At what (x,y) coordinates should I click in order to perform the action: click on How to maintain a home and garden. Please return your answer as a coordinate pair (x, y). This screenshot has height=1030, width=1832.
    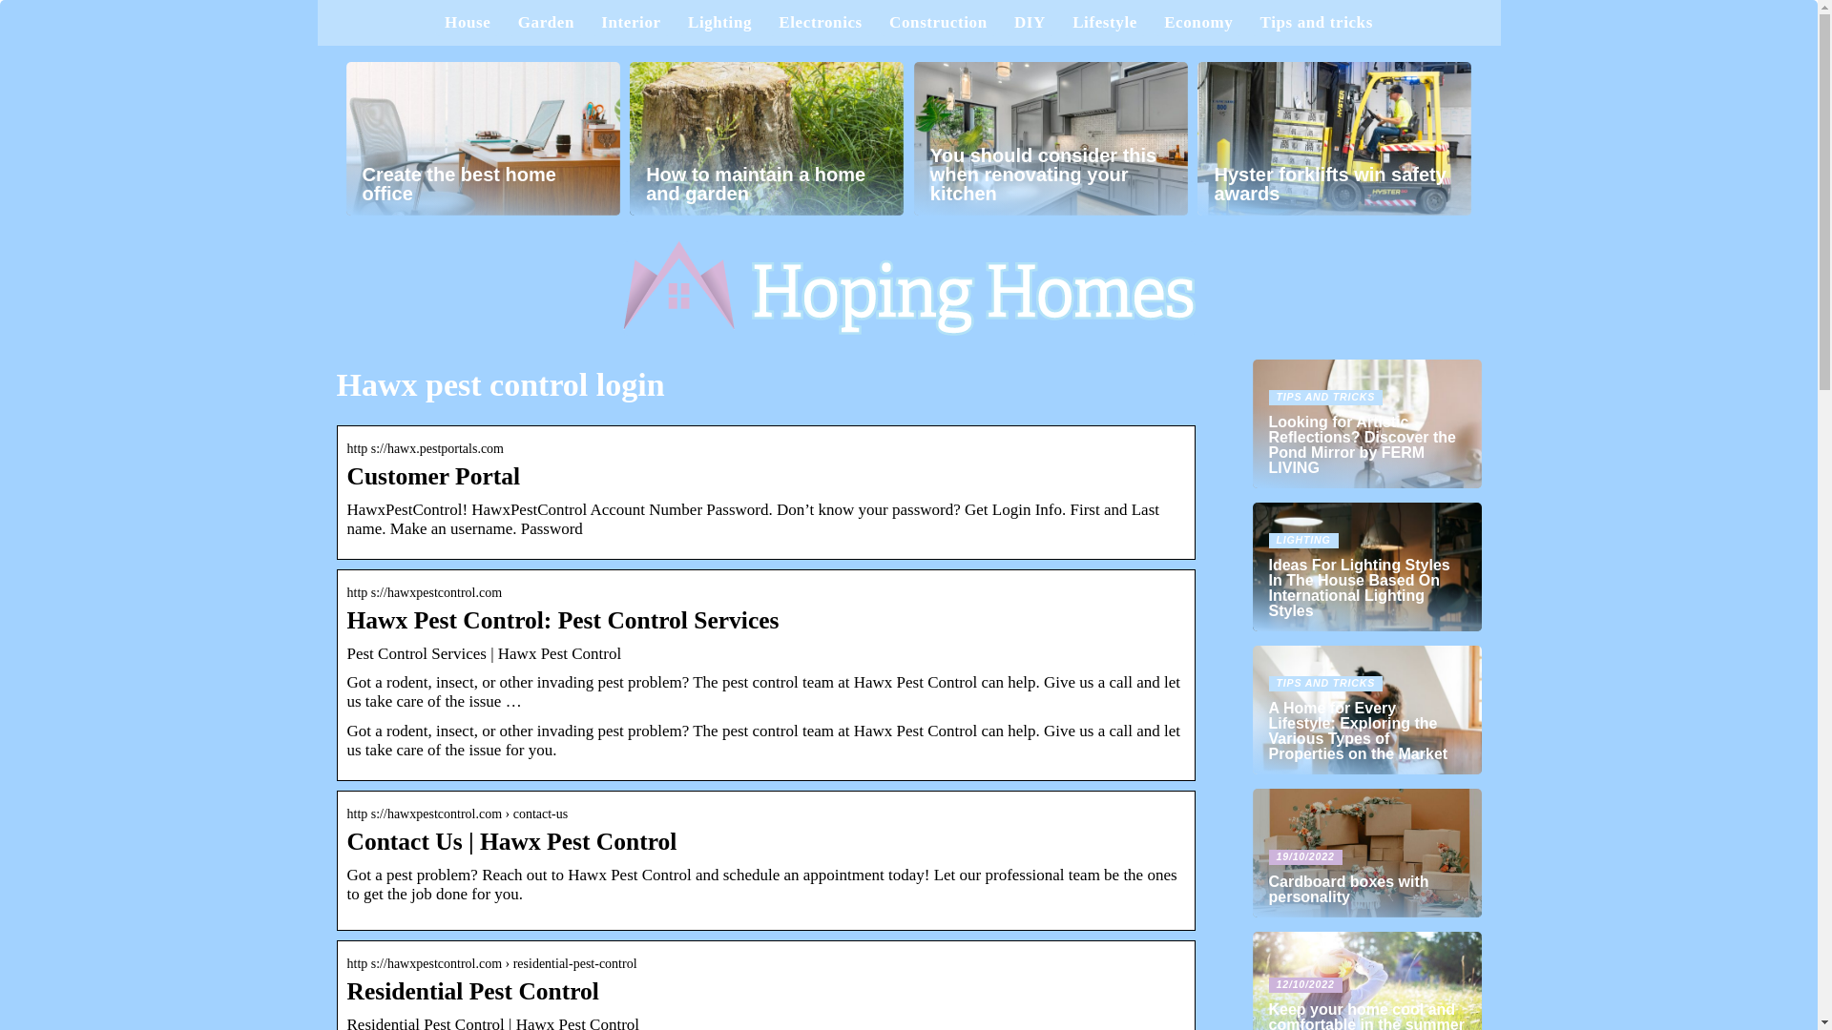
    Looking at the image, I should click on (766, 137).